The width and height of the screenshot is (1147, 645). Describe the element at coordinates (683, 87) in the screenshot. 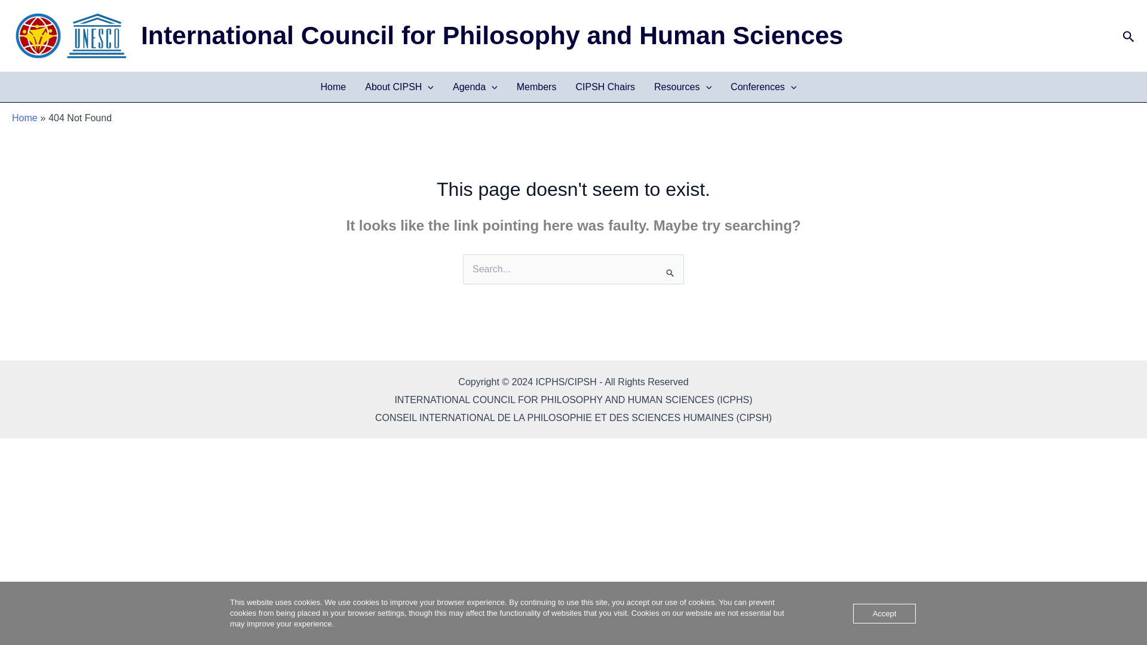

I see `Resources` at that location.